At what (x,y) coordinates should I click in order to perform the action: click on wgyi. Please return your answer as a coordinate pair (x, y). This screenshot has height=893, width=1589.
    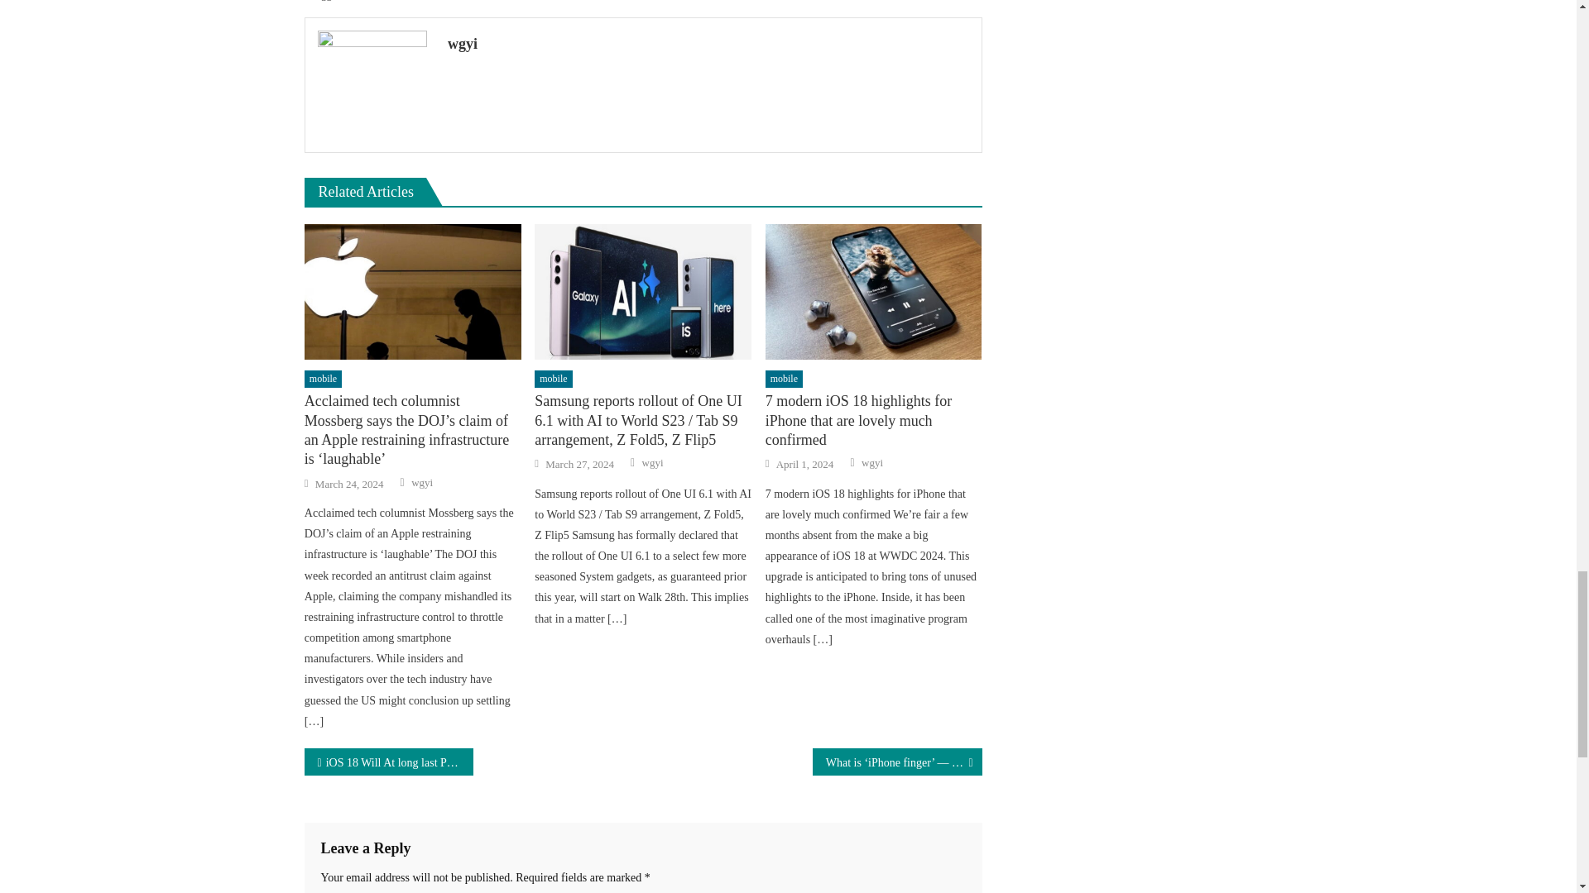
    Looking at the image, I should click on (422, 482).